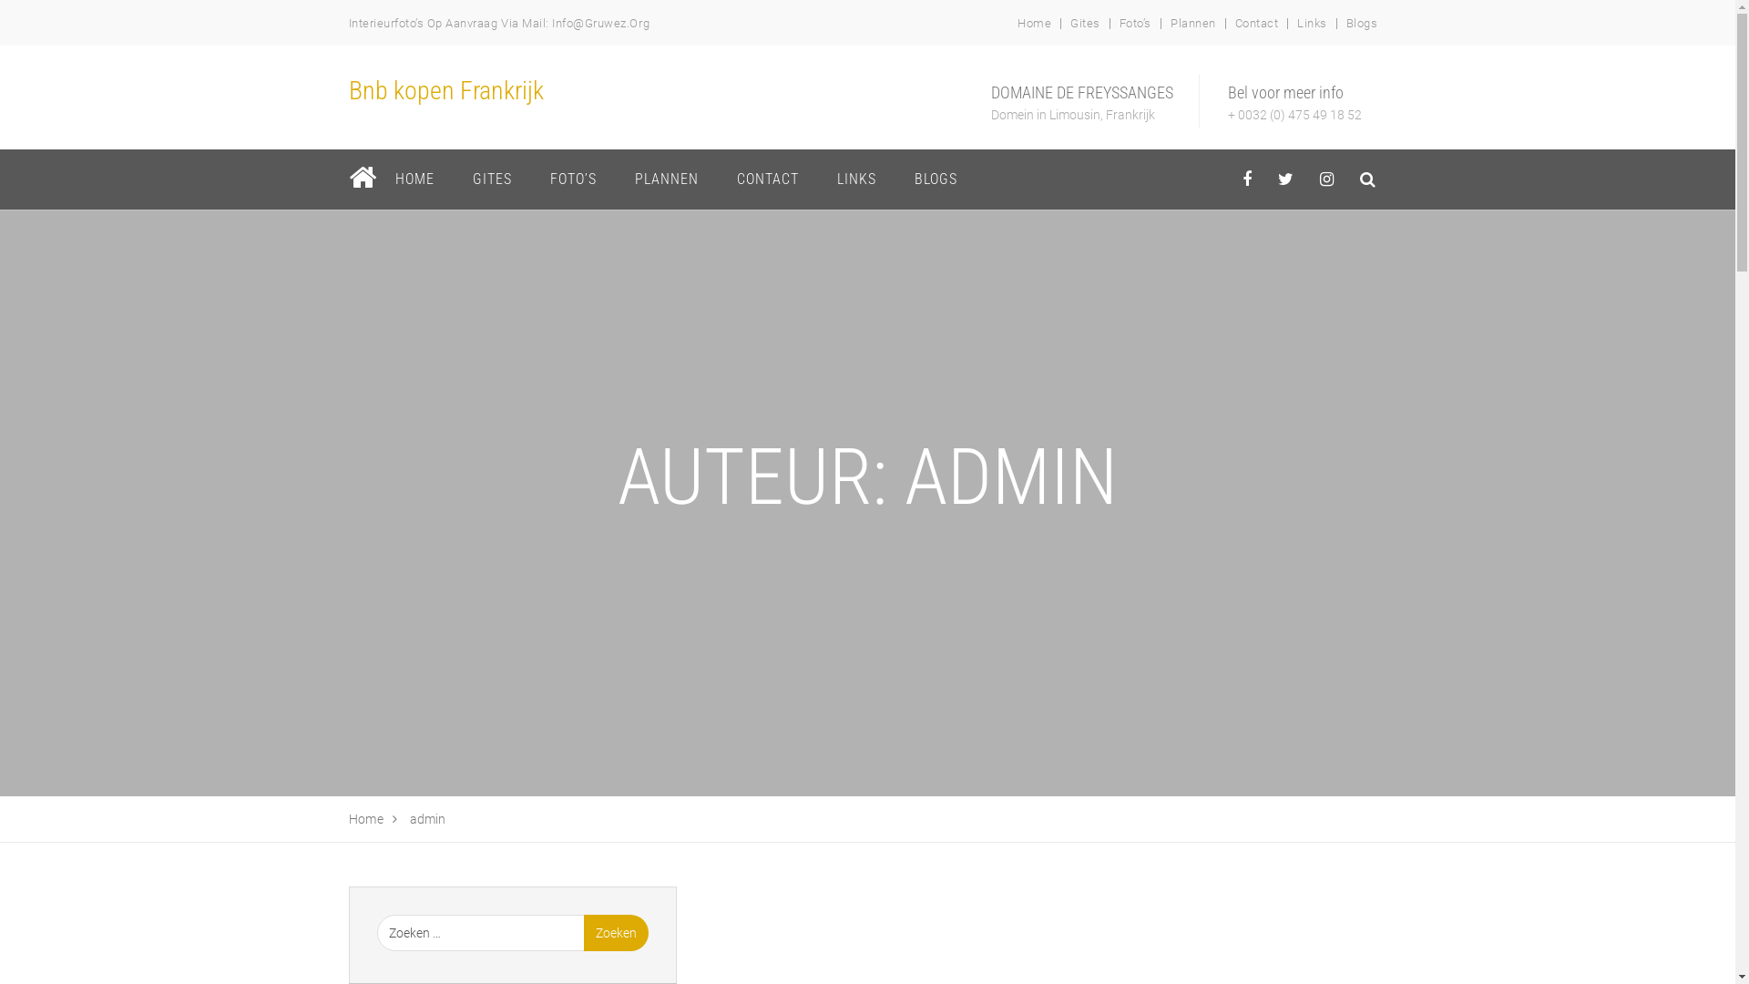 The width and height of the screenshot is (1749, 984). I want to click on behance, so click(1368, 179).